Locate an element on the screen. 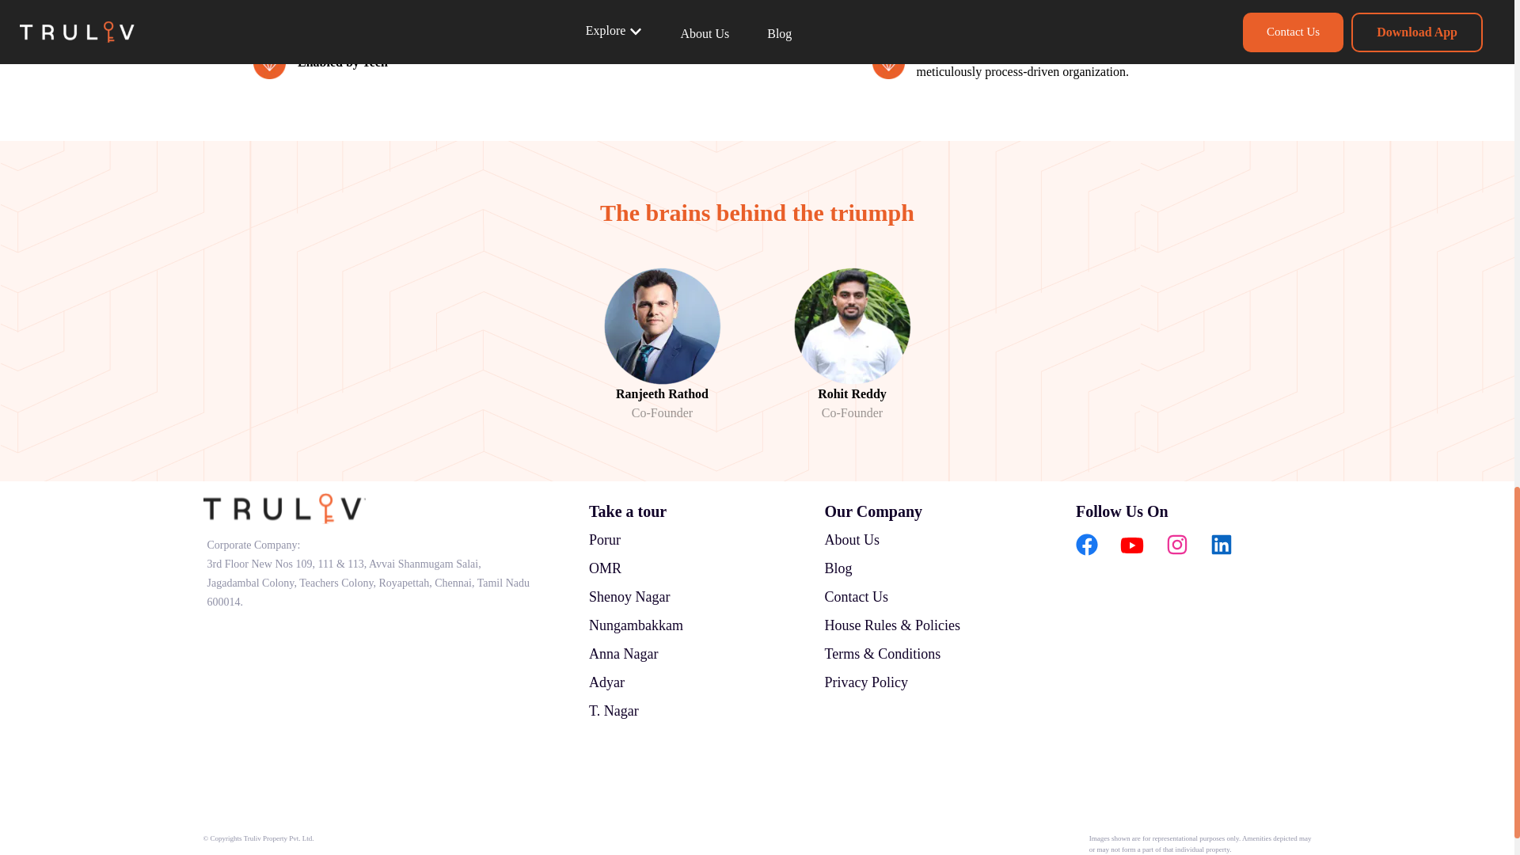  Shenoy Nagar is located at coordinates (629, 597).